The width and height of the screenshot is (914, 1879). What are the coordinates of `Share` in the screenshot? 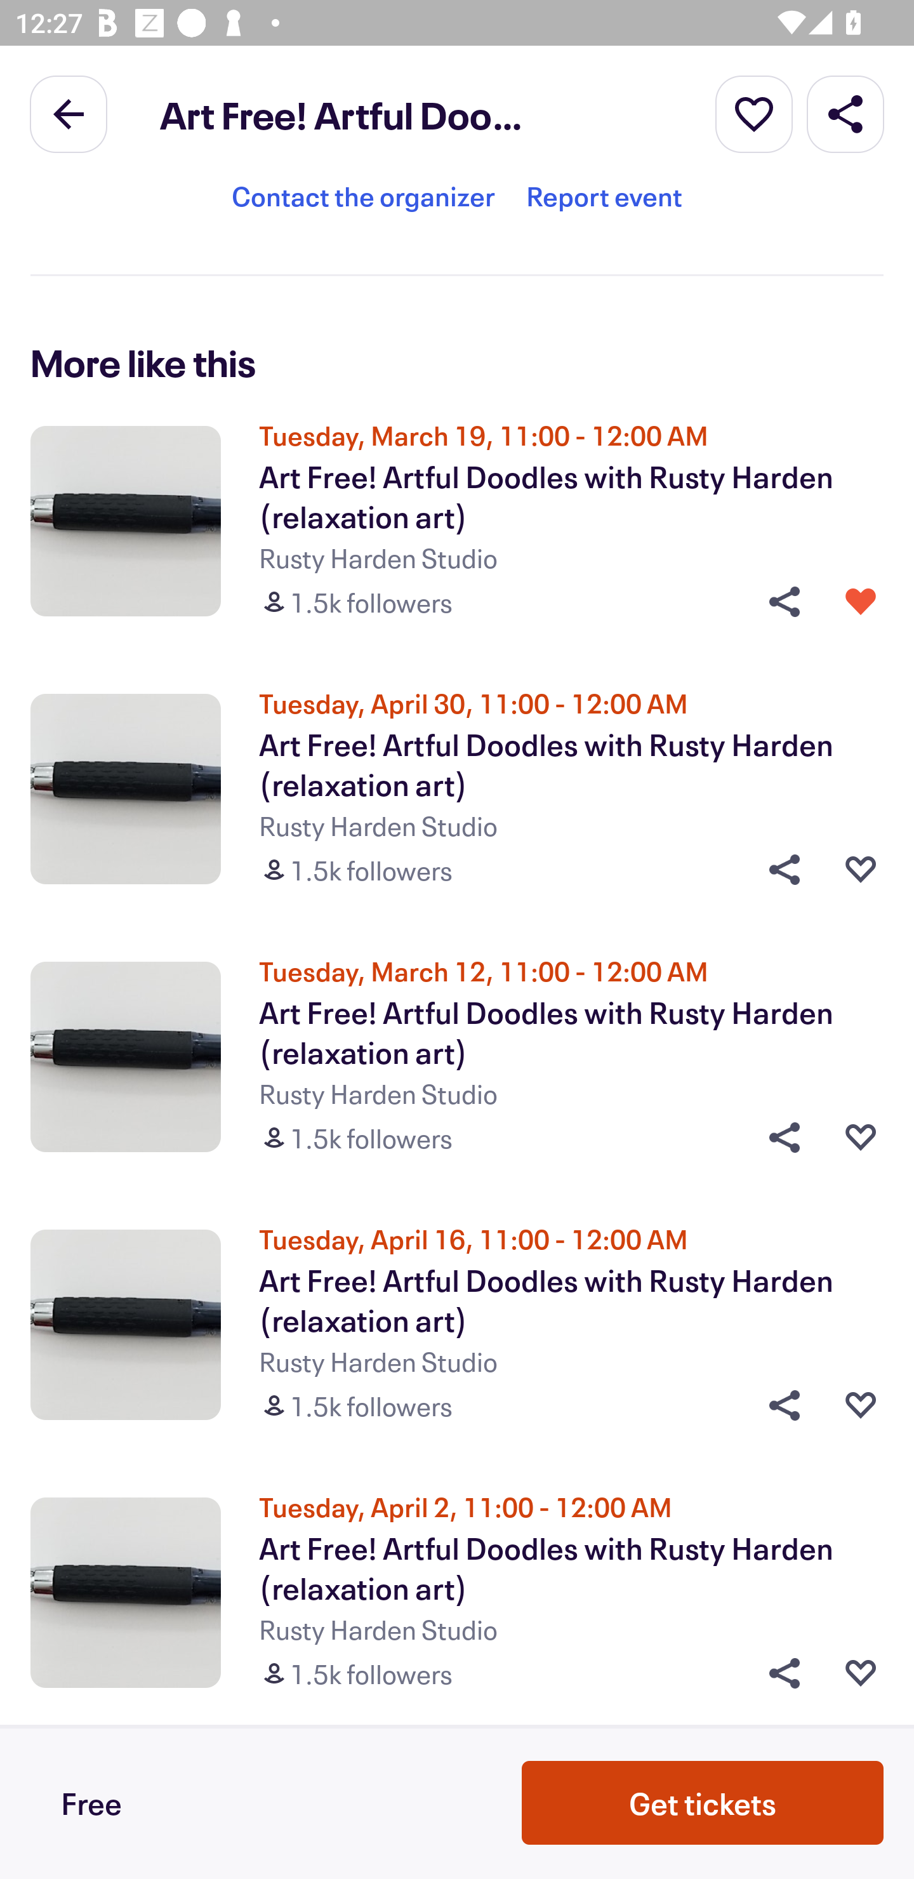 It's located at (777, 1405).